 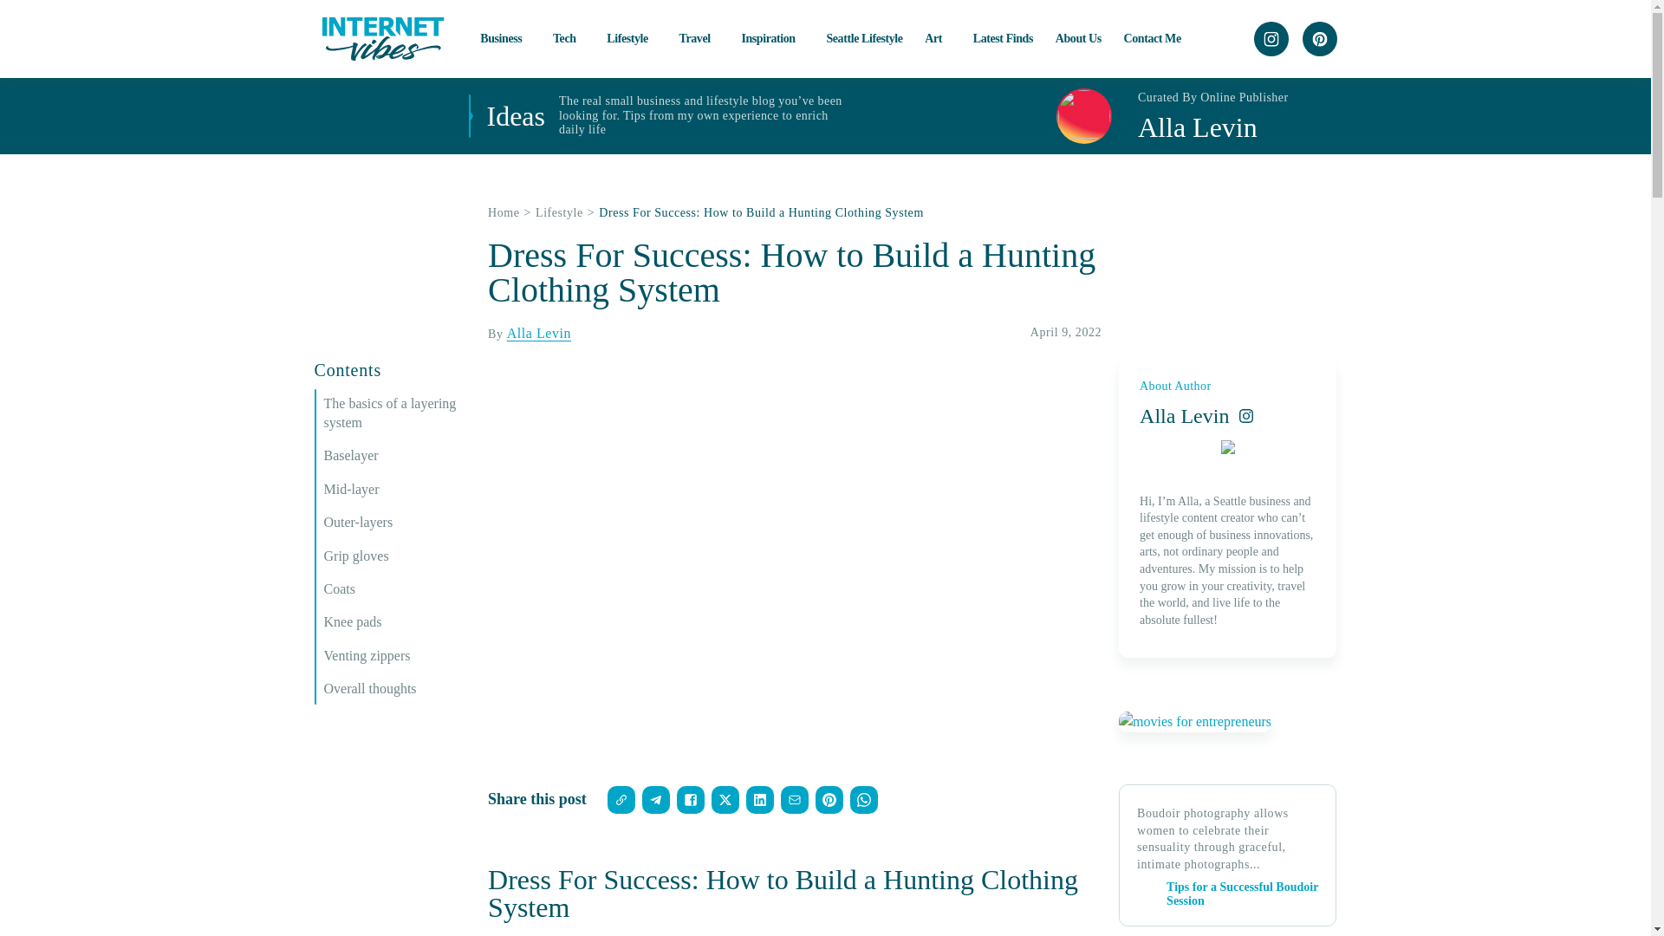 What do you see at coordinates (397, 655) in the screenshot?
I see `Venting zippers` at bounding box center [397, 655].